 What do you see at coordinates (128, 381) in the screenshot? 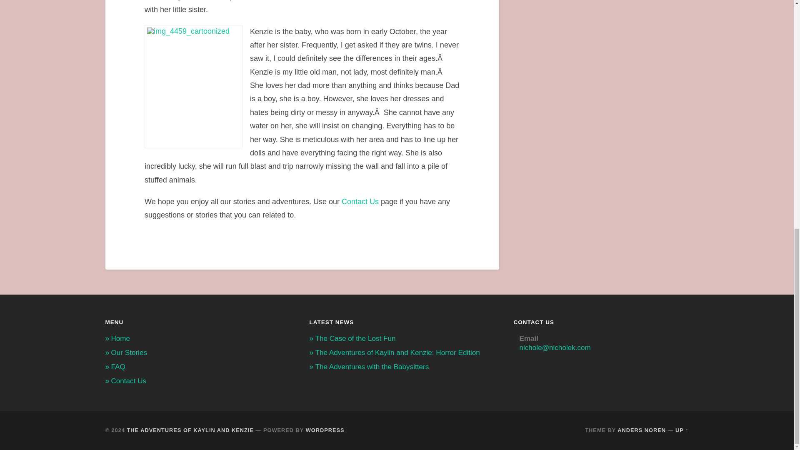
I see `Contact Us` at bounding box center [128, 381].